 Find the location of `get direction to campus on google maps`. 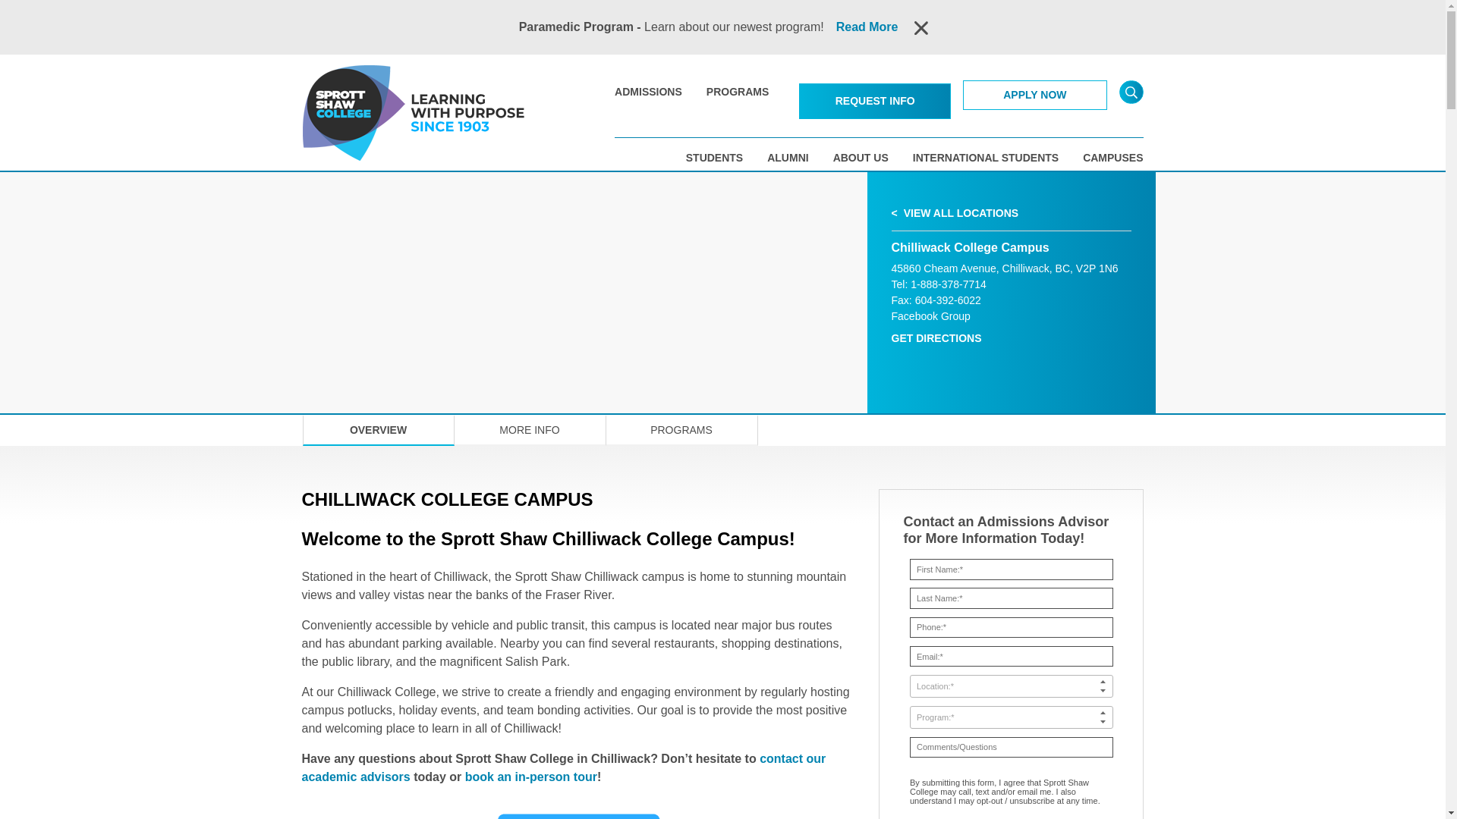

get direction to campus on google maps is located at coordinates (1005, 268).